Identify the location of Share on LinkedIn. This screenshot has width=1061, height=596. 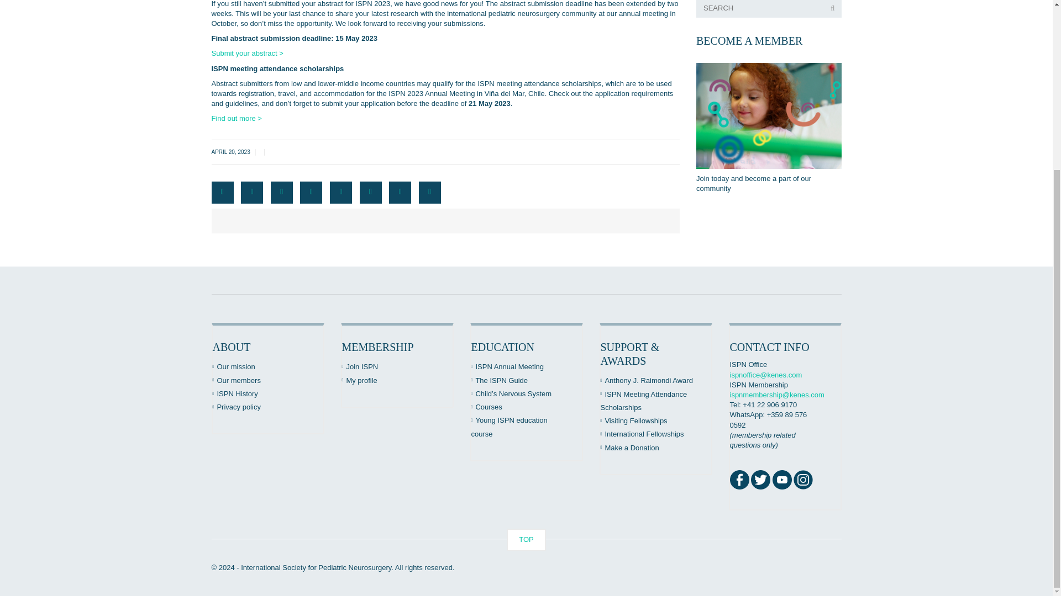
(281, 193).